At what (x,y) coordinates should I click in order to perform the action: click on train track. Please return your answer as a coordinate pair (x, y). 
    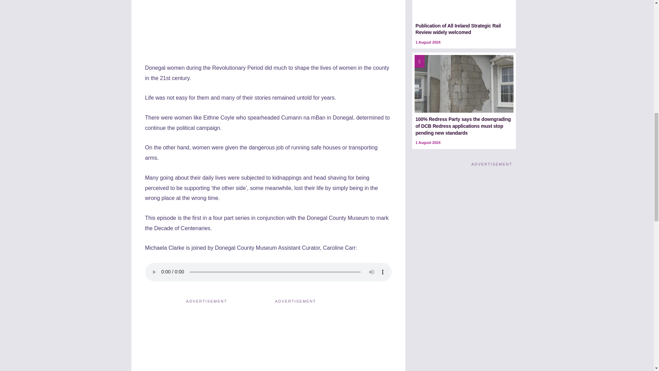
    Looking at the image, I should click on (464, 10).